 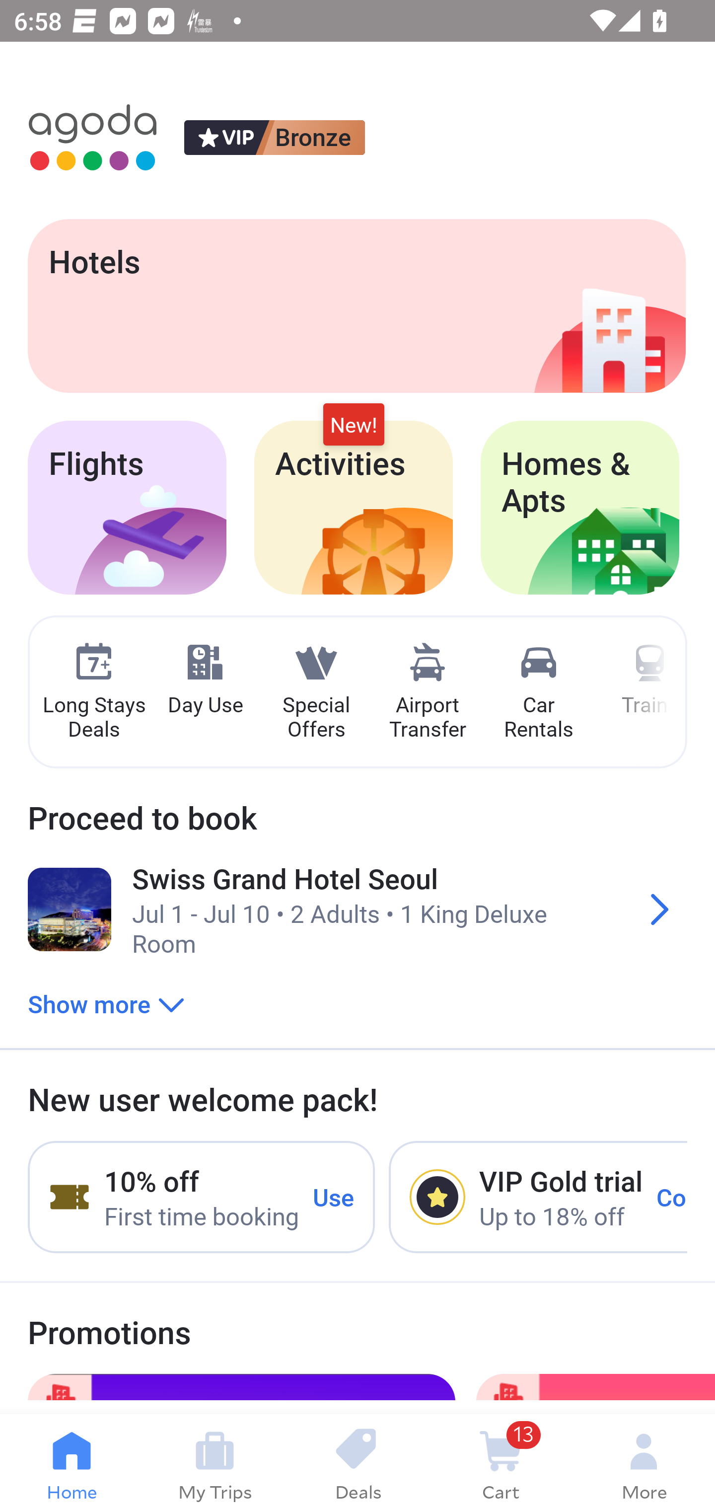 I want to click on Show more, so click(x=106, y=1003).